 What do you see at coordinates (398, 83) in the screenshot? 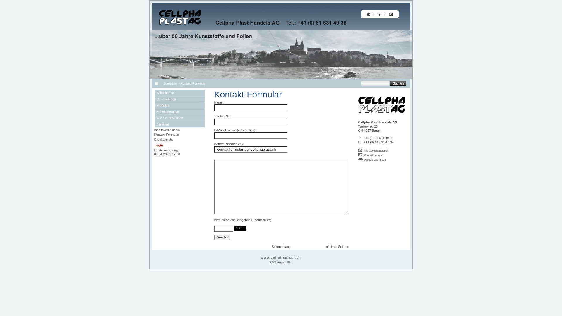
I see `Suchen` at bounding box center [398, 83].